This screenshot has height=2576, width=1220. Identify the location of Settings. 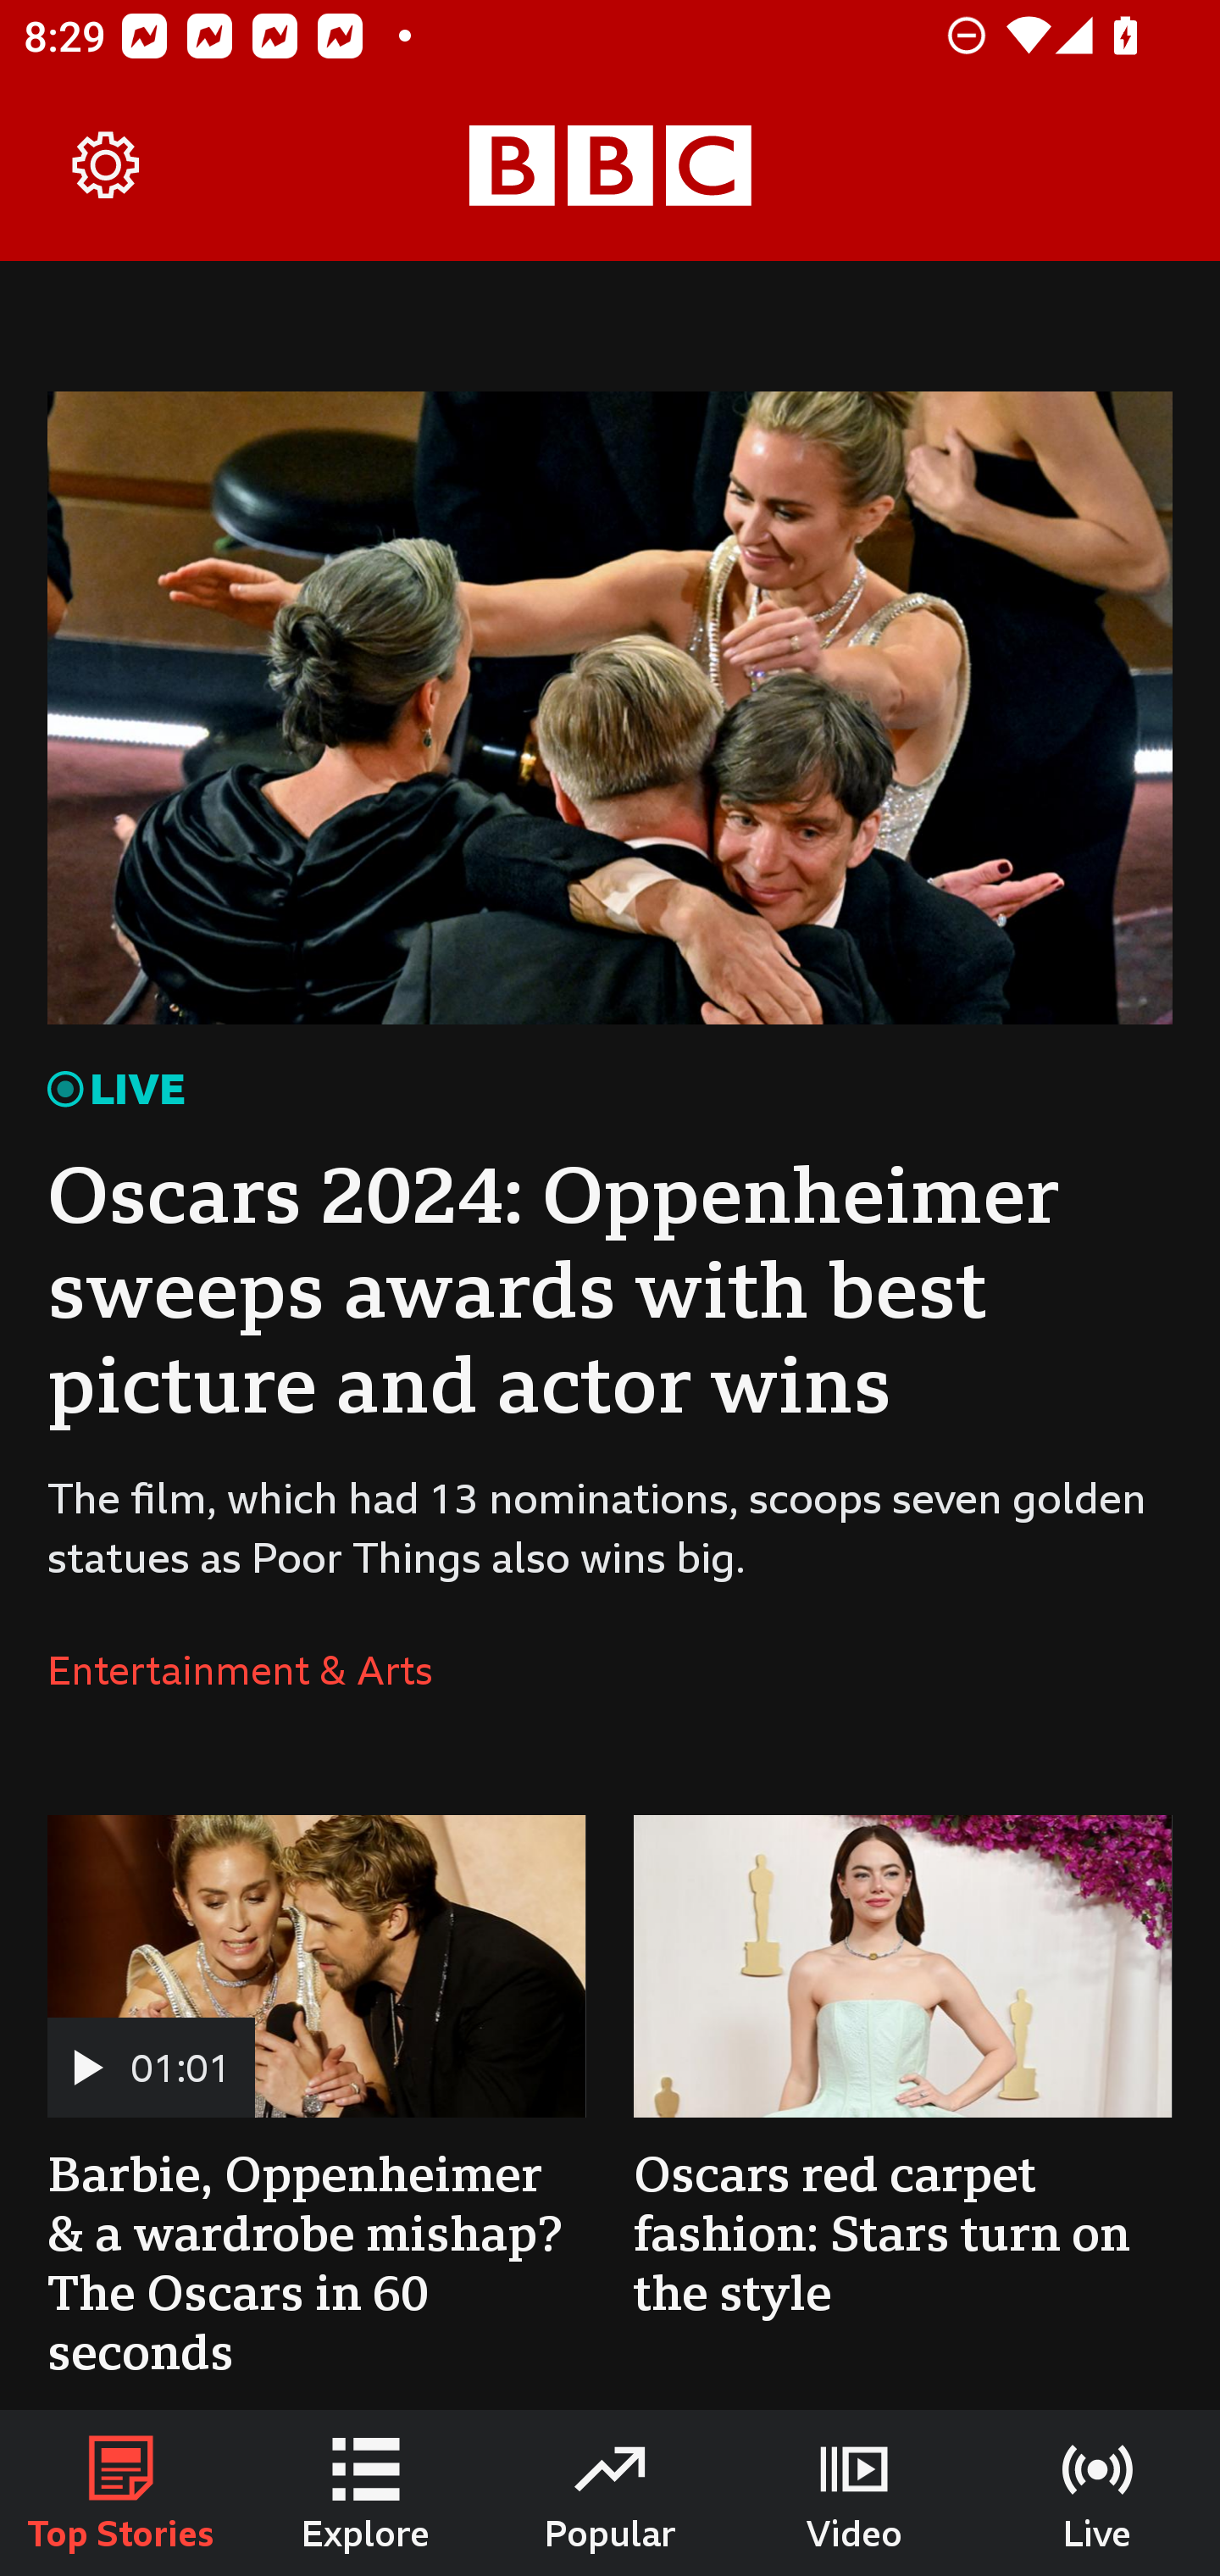
(107, 166).